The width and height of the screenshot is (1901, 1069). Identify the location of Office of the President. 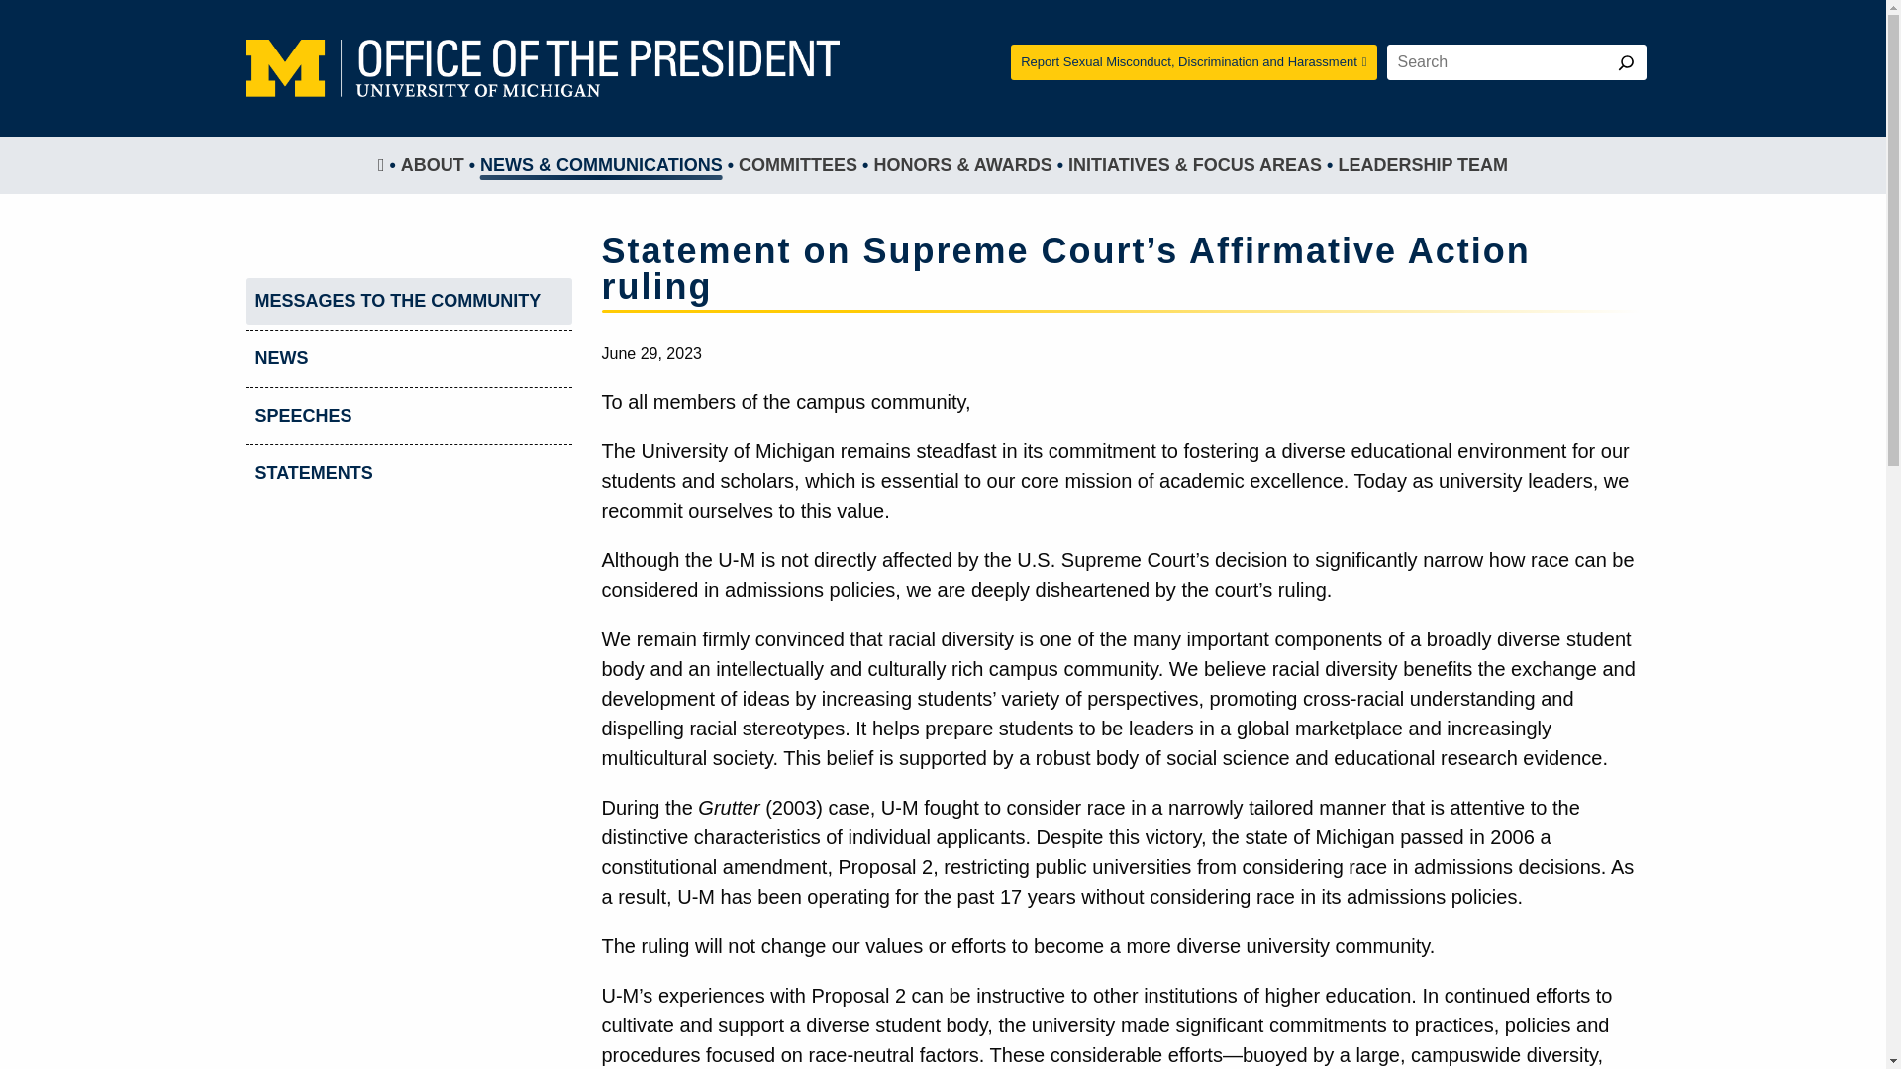
(543, 64).